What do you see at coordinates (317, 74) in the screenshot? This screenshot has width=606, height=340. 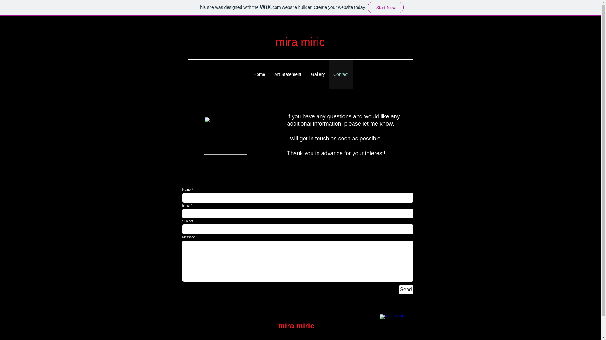 I see `Gallery` at bounding box center [317, 74].